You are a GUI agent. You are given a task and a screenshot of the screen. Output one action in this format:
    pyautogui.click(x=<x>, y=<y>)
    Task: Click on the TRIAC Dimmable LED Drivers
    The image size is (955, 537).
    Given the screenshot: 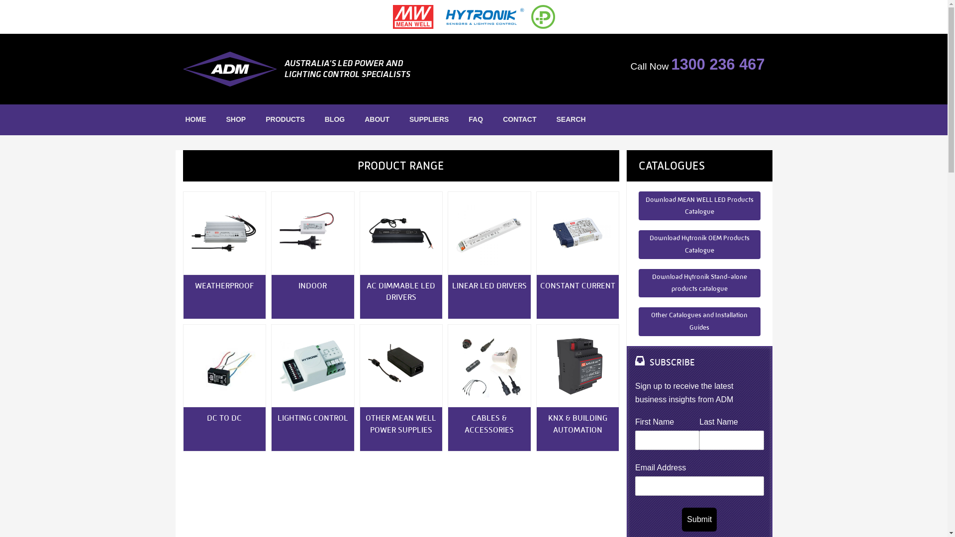 What is the action you would take?
    pyautogui.click(x=409, y=242)
    